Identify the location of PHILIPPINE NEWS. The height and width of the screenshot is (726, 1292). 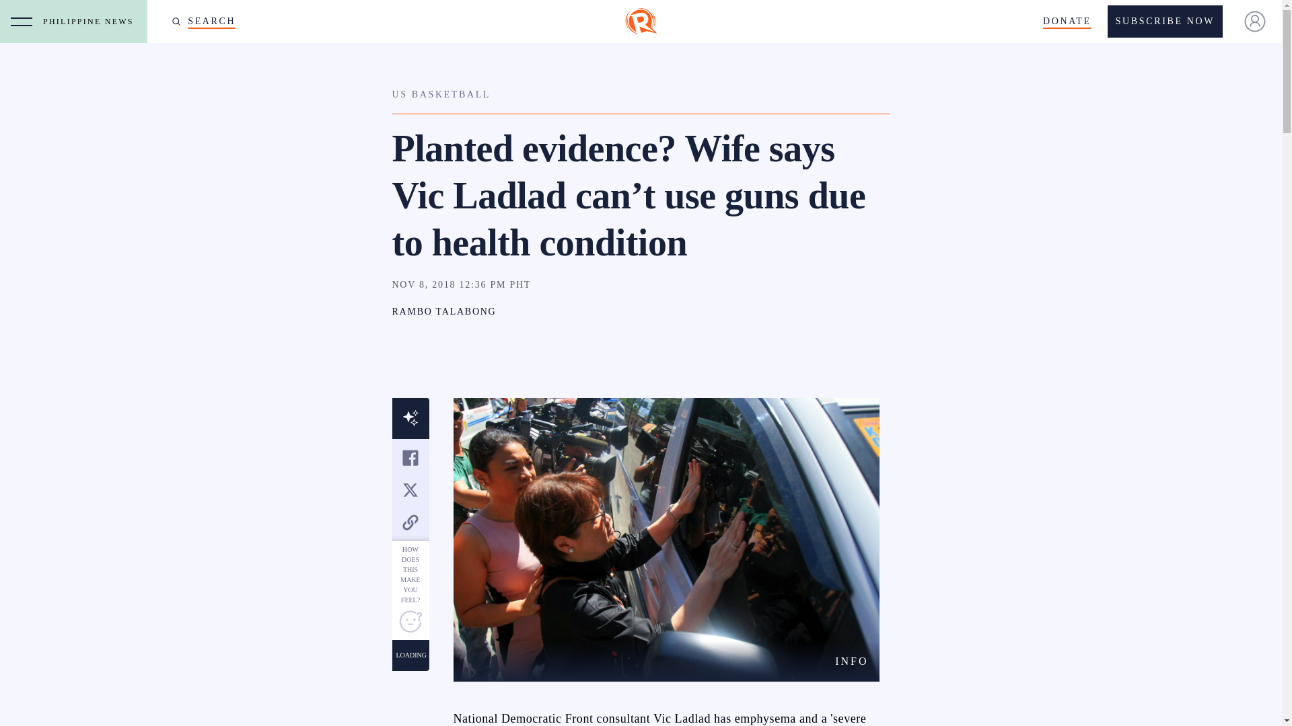
(92, 22).